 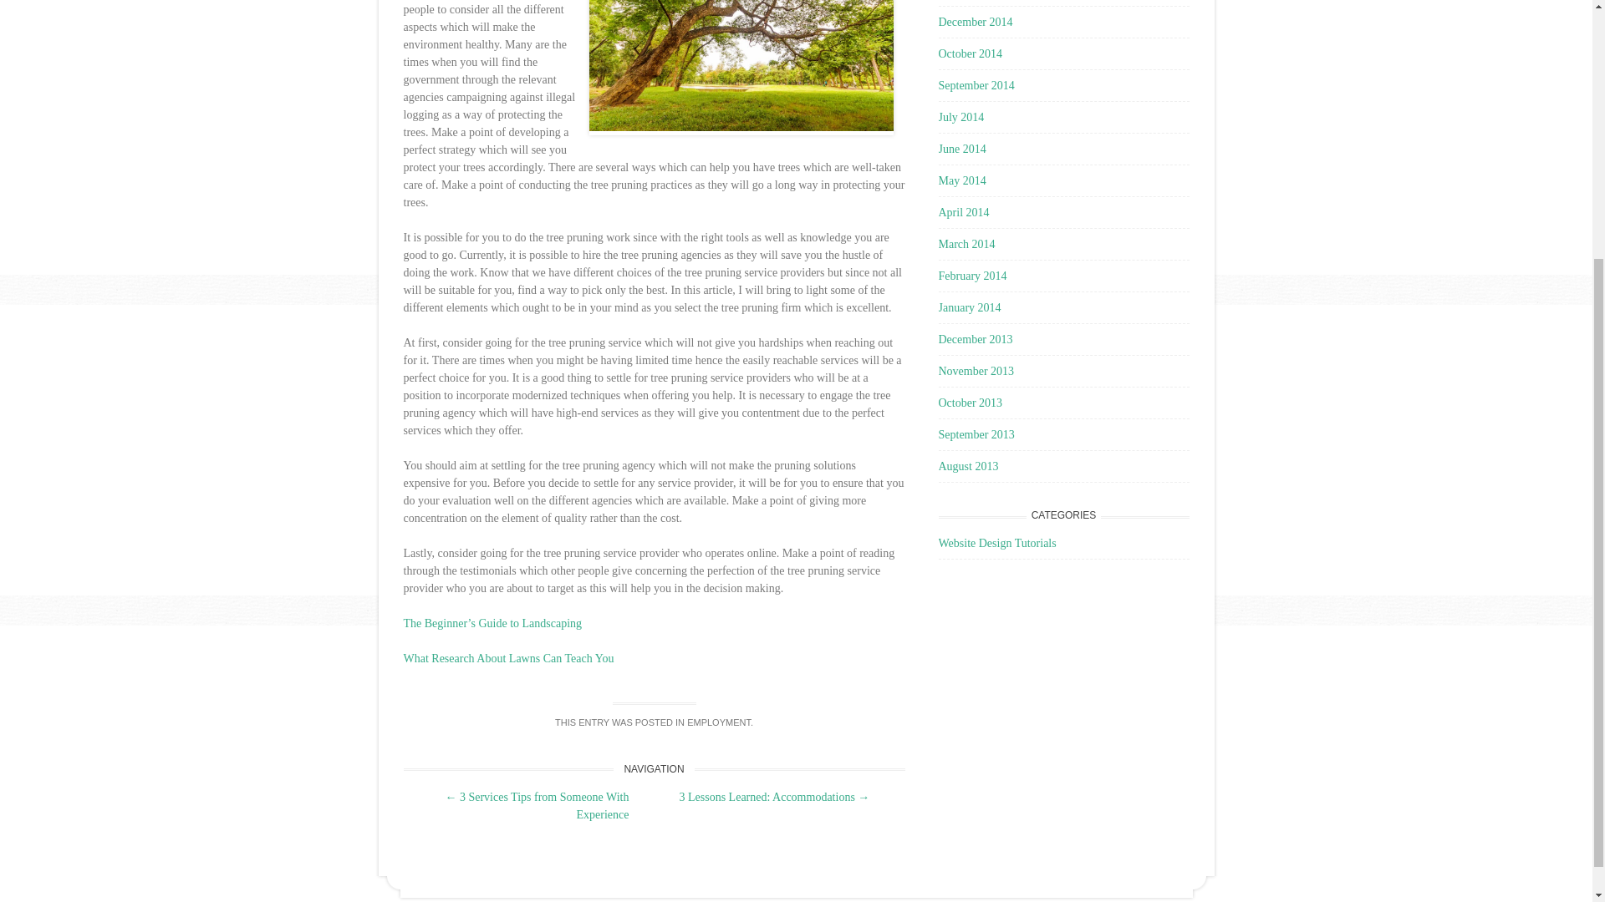 I want to click on August 2013, so click(x=968, y=466).